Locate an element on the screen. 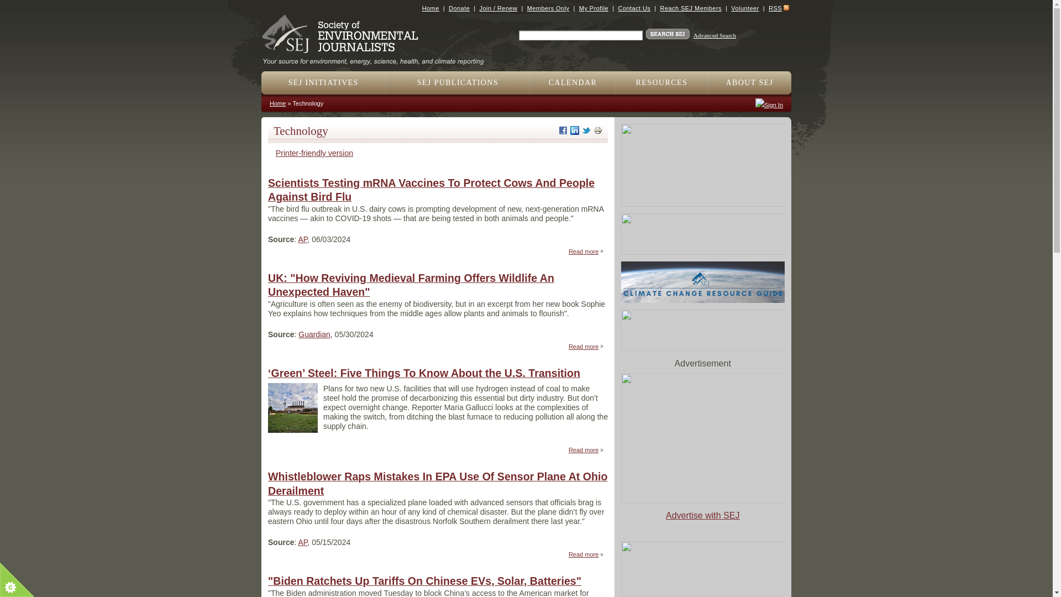  My Profile is located at coordinates (593, 8).